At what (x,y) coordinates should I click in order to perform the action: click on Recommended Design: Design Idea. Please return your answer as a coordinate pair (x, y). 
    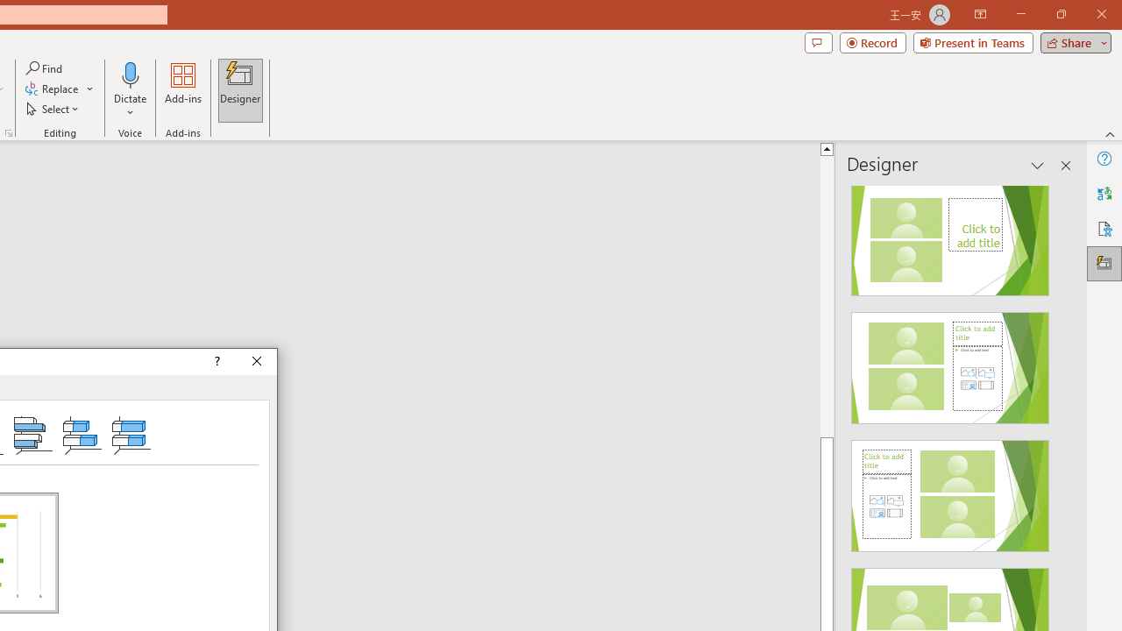
    Looking at the image, I should click on (950, 235).